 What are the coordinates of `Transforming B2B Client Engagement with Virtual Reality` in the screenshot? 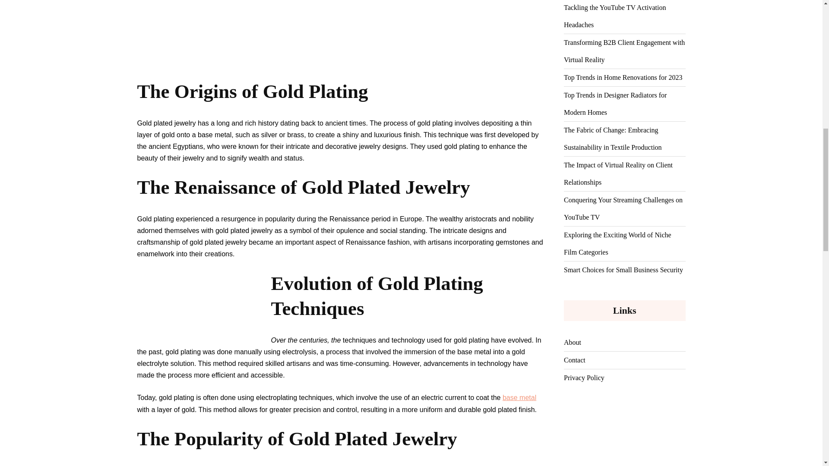 It's located at (624, 51).